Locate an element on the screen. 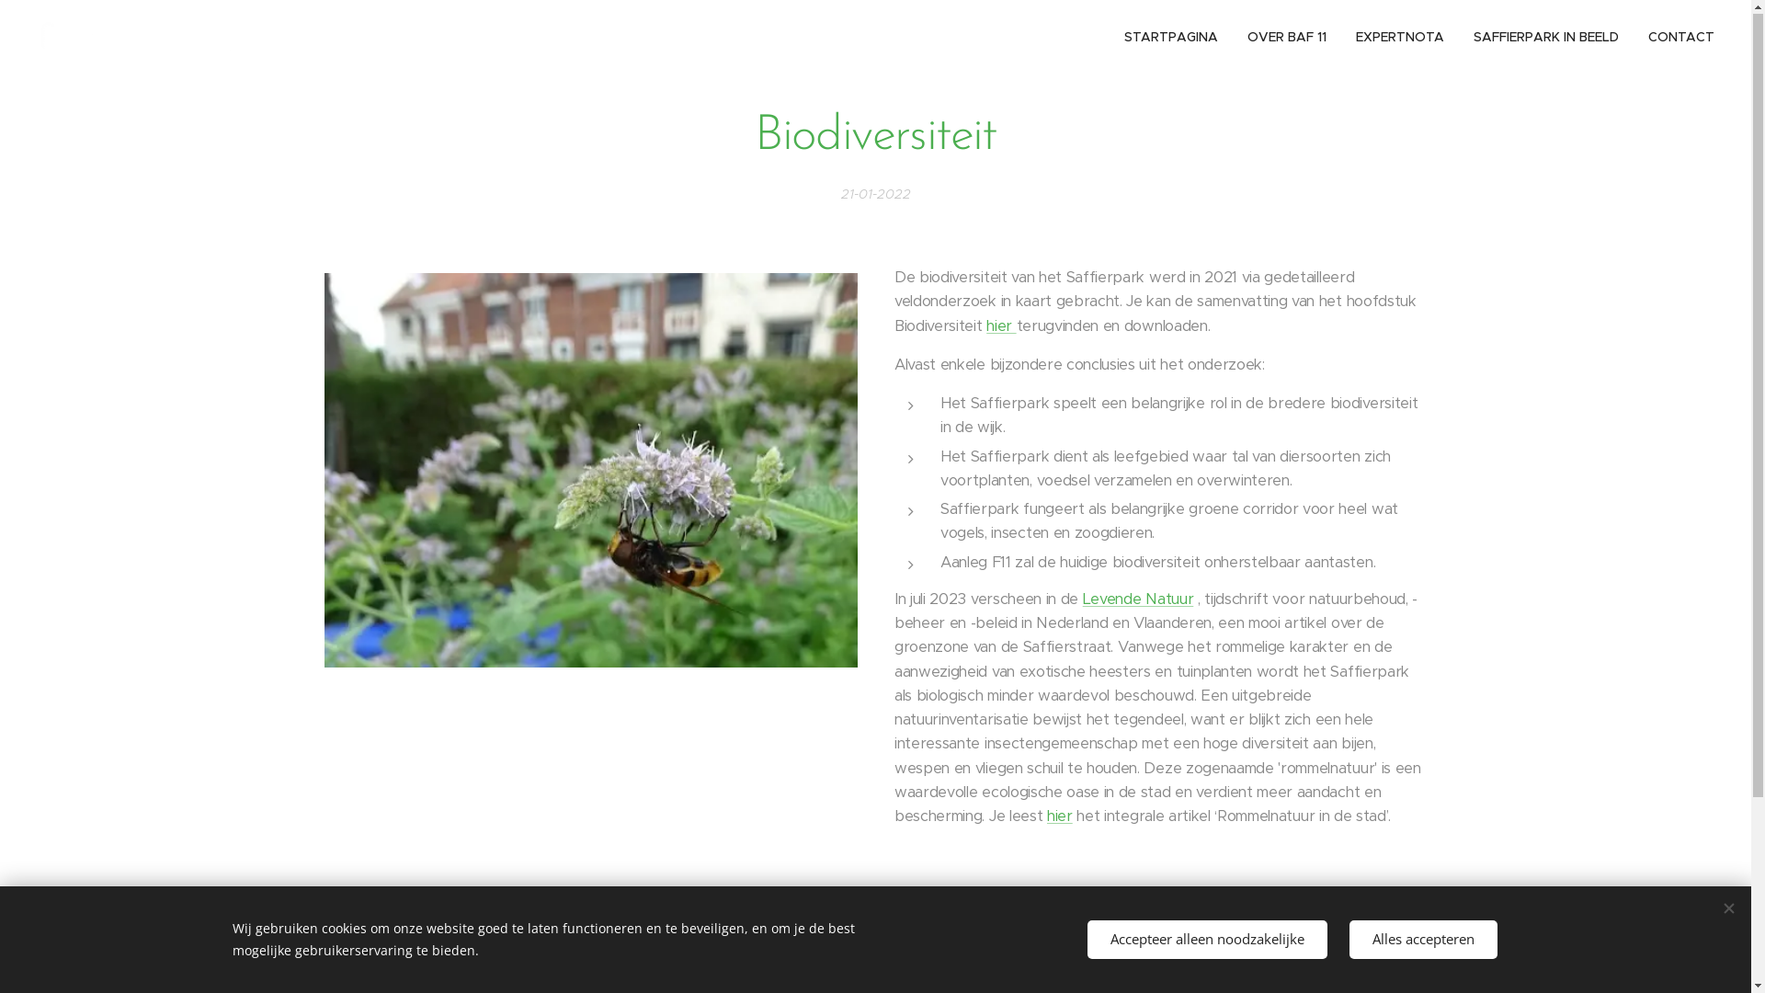 This screenshot has width=1765, height=993. OVER BAF 11 is located at coordinates (1287, 38).